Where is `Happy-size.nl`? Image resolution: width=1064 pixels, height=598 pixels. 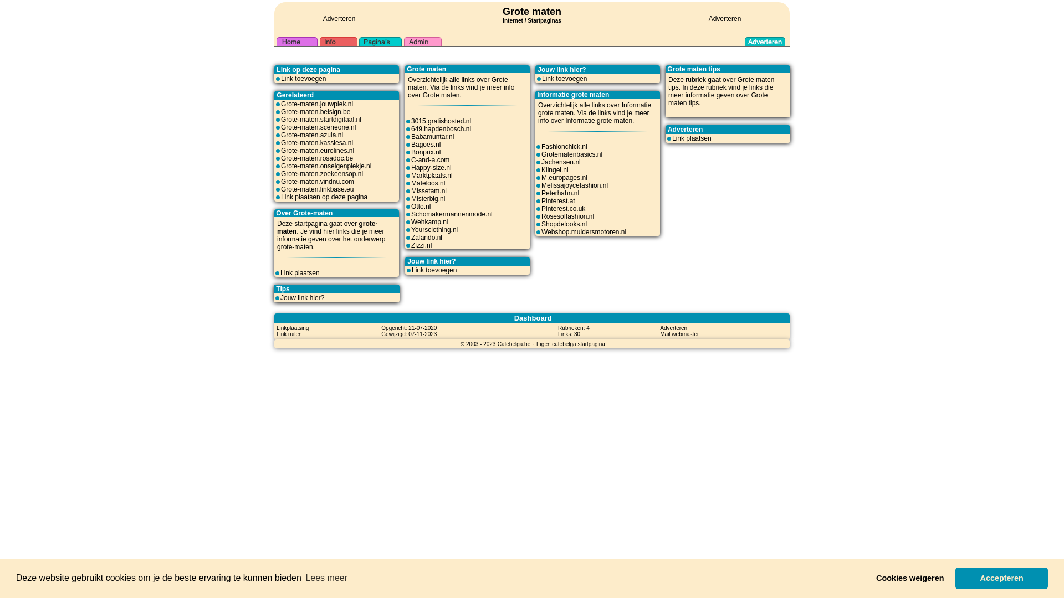 Happy-size.nl is located at coordinates (431, 168).